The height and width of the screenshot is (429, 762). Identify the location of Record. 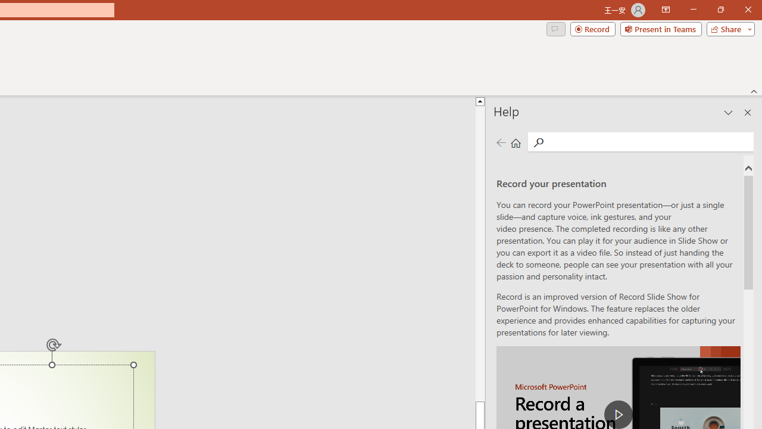
(593, 29).